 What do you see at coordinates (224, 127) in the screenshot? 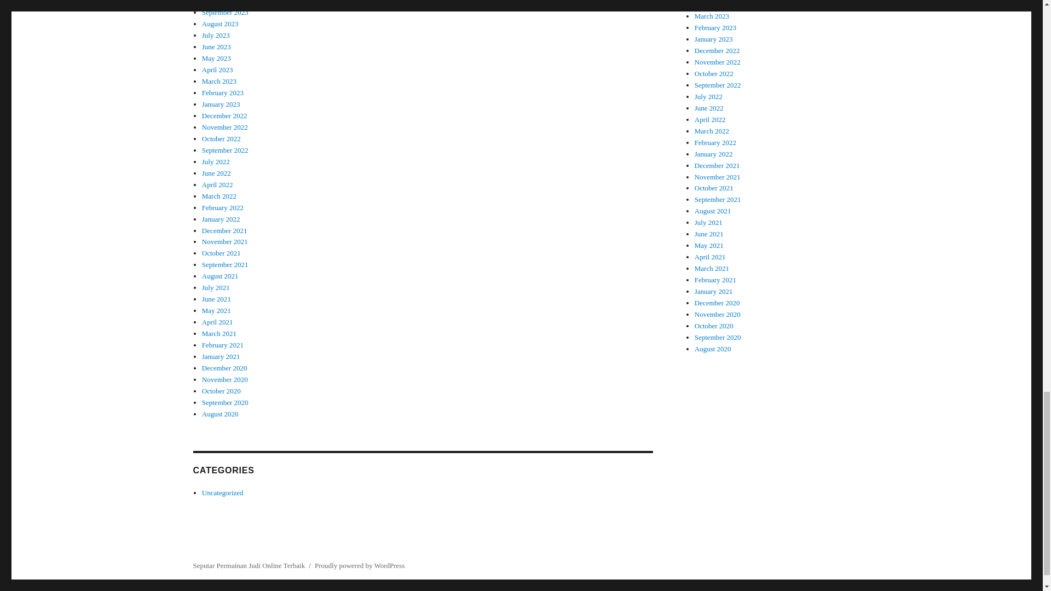
I see `November 2022` at bounding box center [224, 127].